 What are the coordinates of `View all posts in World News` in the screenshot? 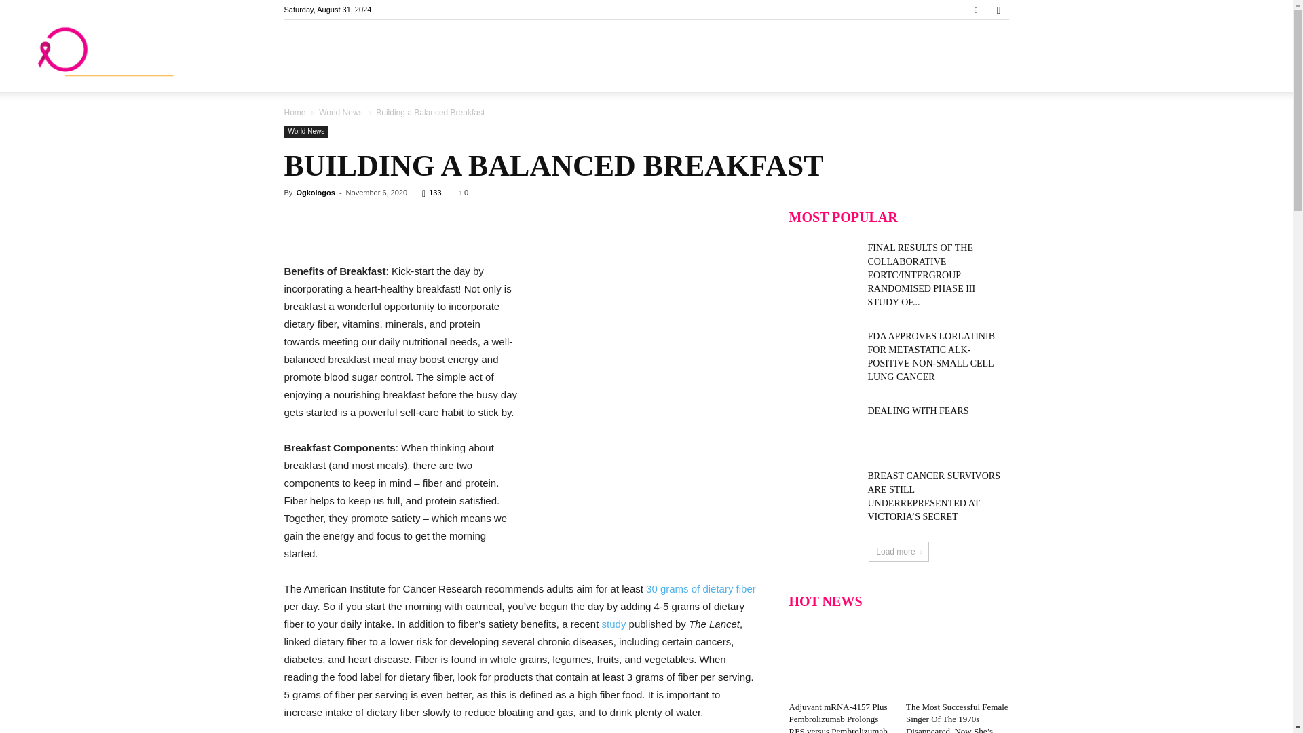 It's located at (341, 112).